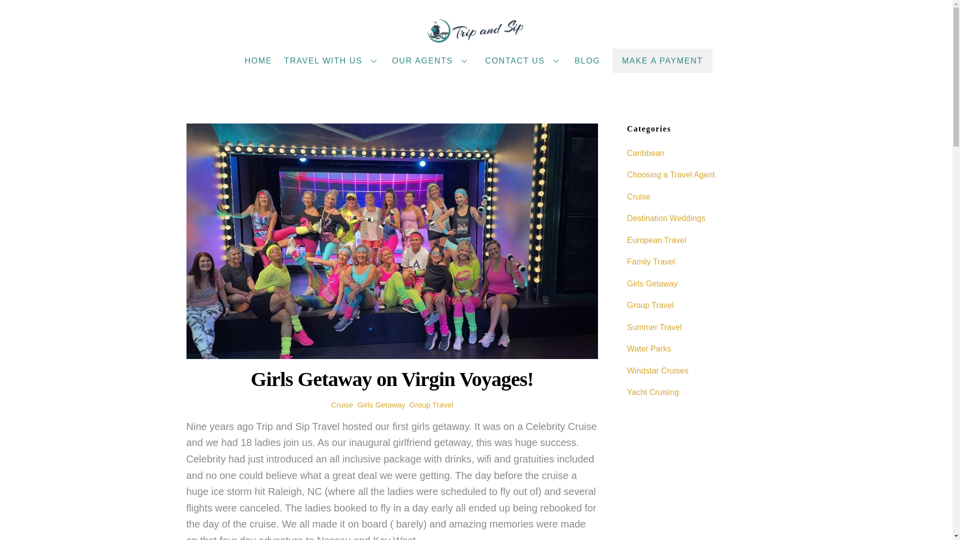 The image size is (960, 540). Describe the element at coordinates (342, 404) in the screenshot. I see `Cruise` at that location.